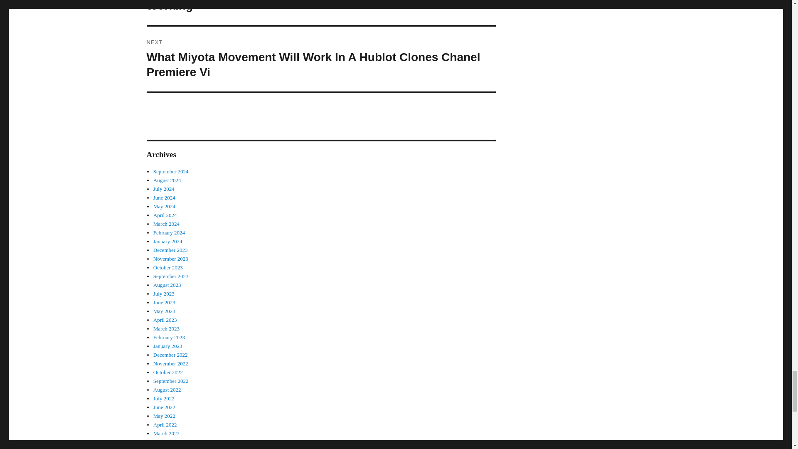 The image size is (798, 449). What do you see at coordinates (164, 303) in the screenshot?
I see `June 2023` at bounding box center [164, 303].